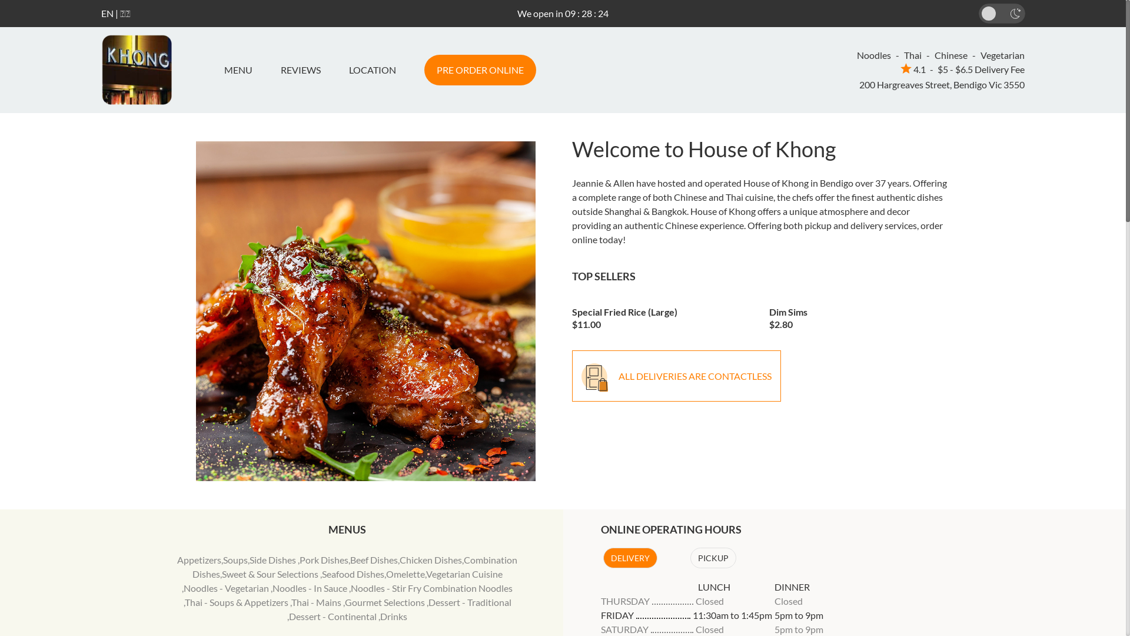  I want to click on EN, so click(107, 13).